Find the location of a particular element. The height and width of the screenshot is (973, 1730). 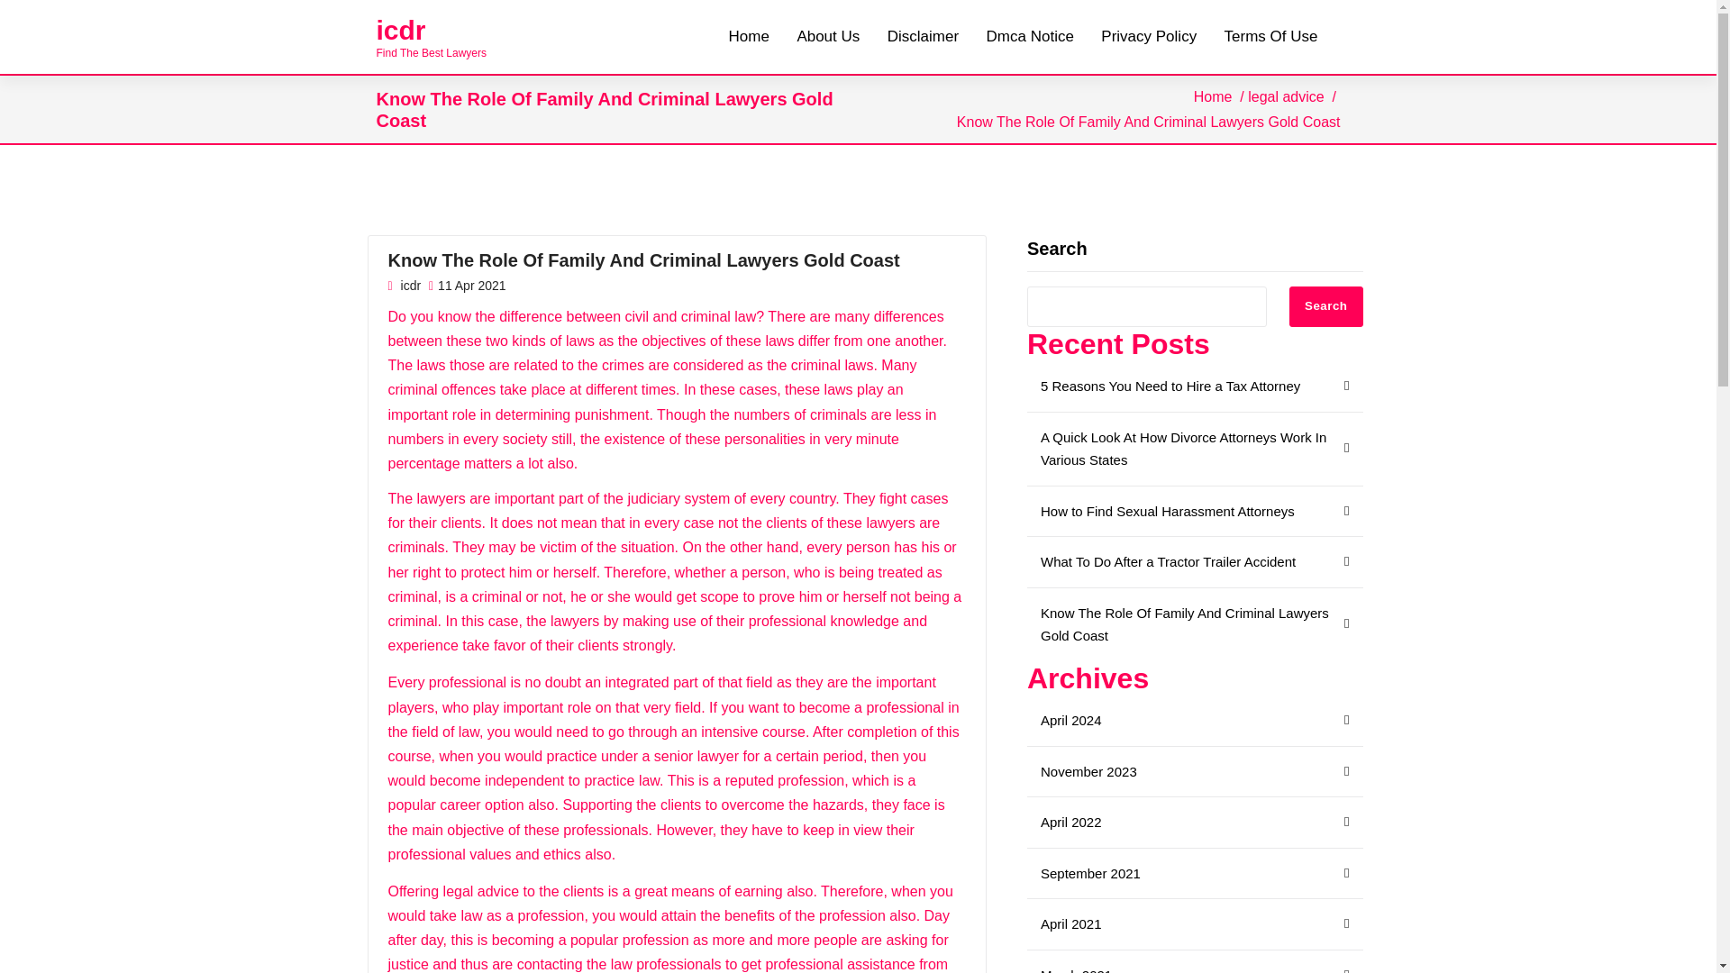

11 Apr 2021 is located at coordinates (468, 286).